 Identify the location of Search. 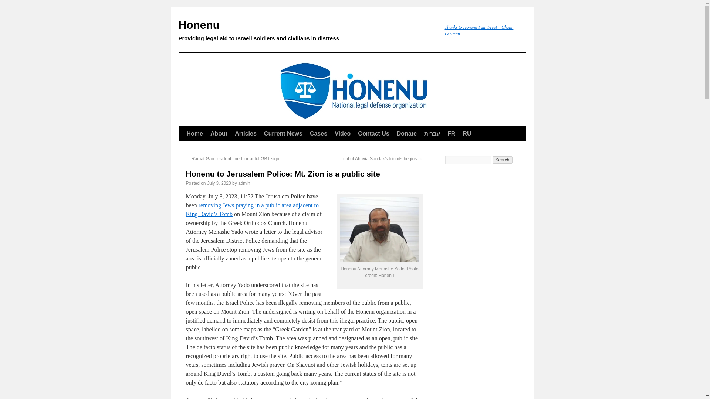
(503, 160).